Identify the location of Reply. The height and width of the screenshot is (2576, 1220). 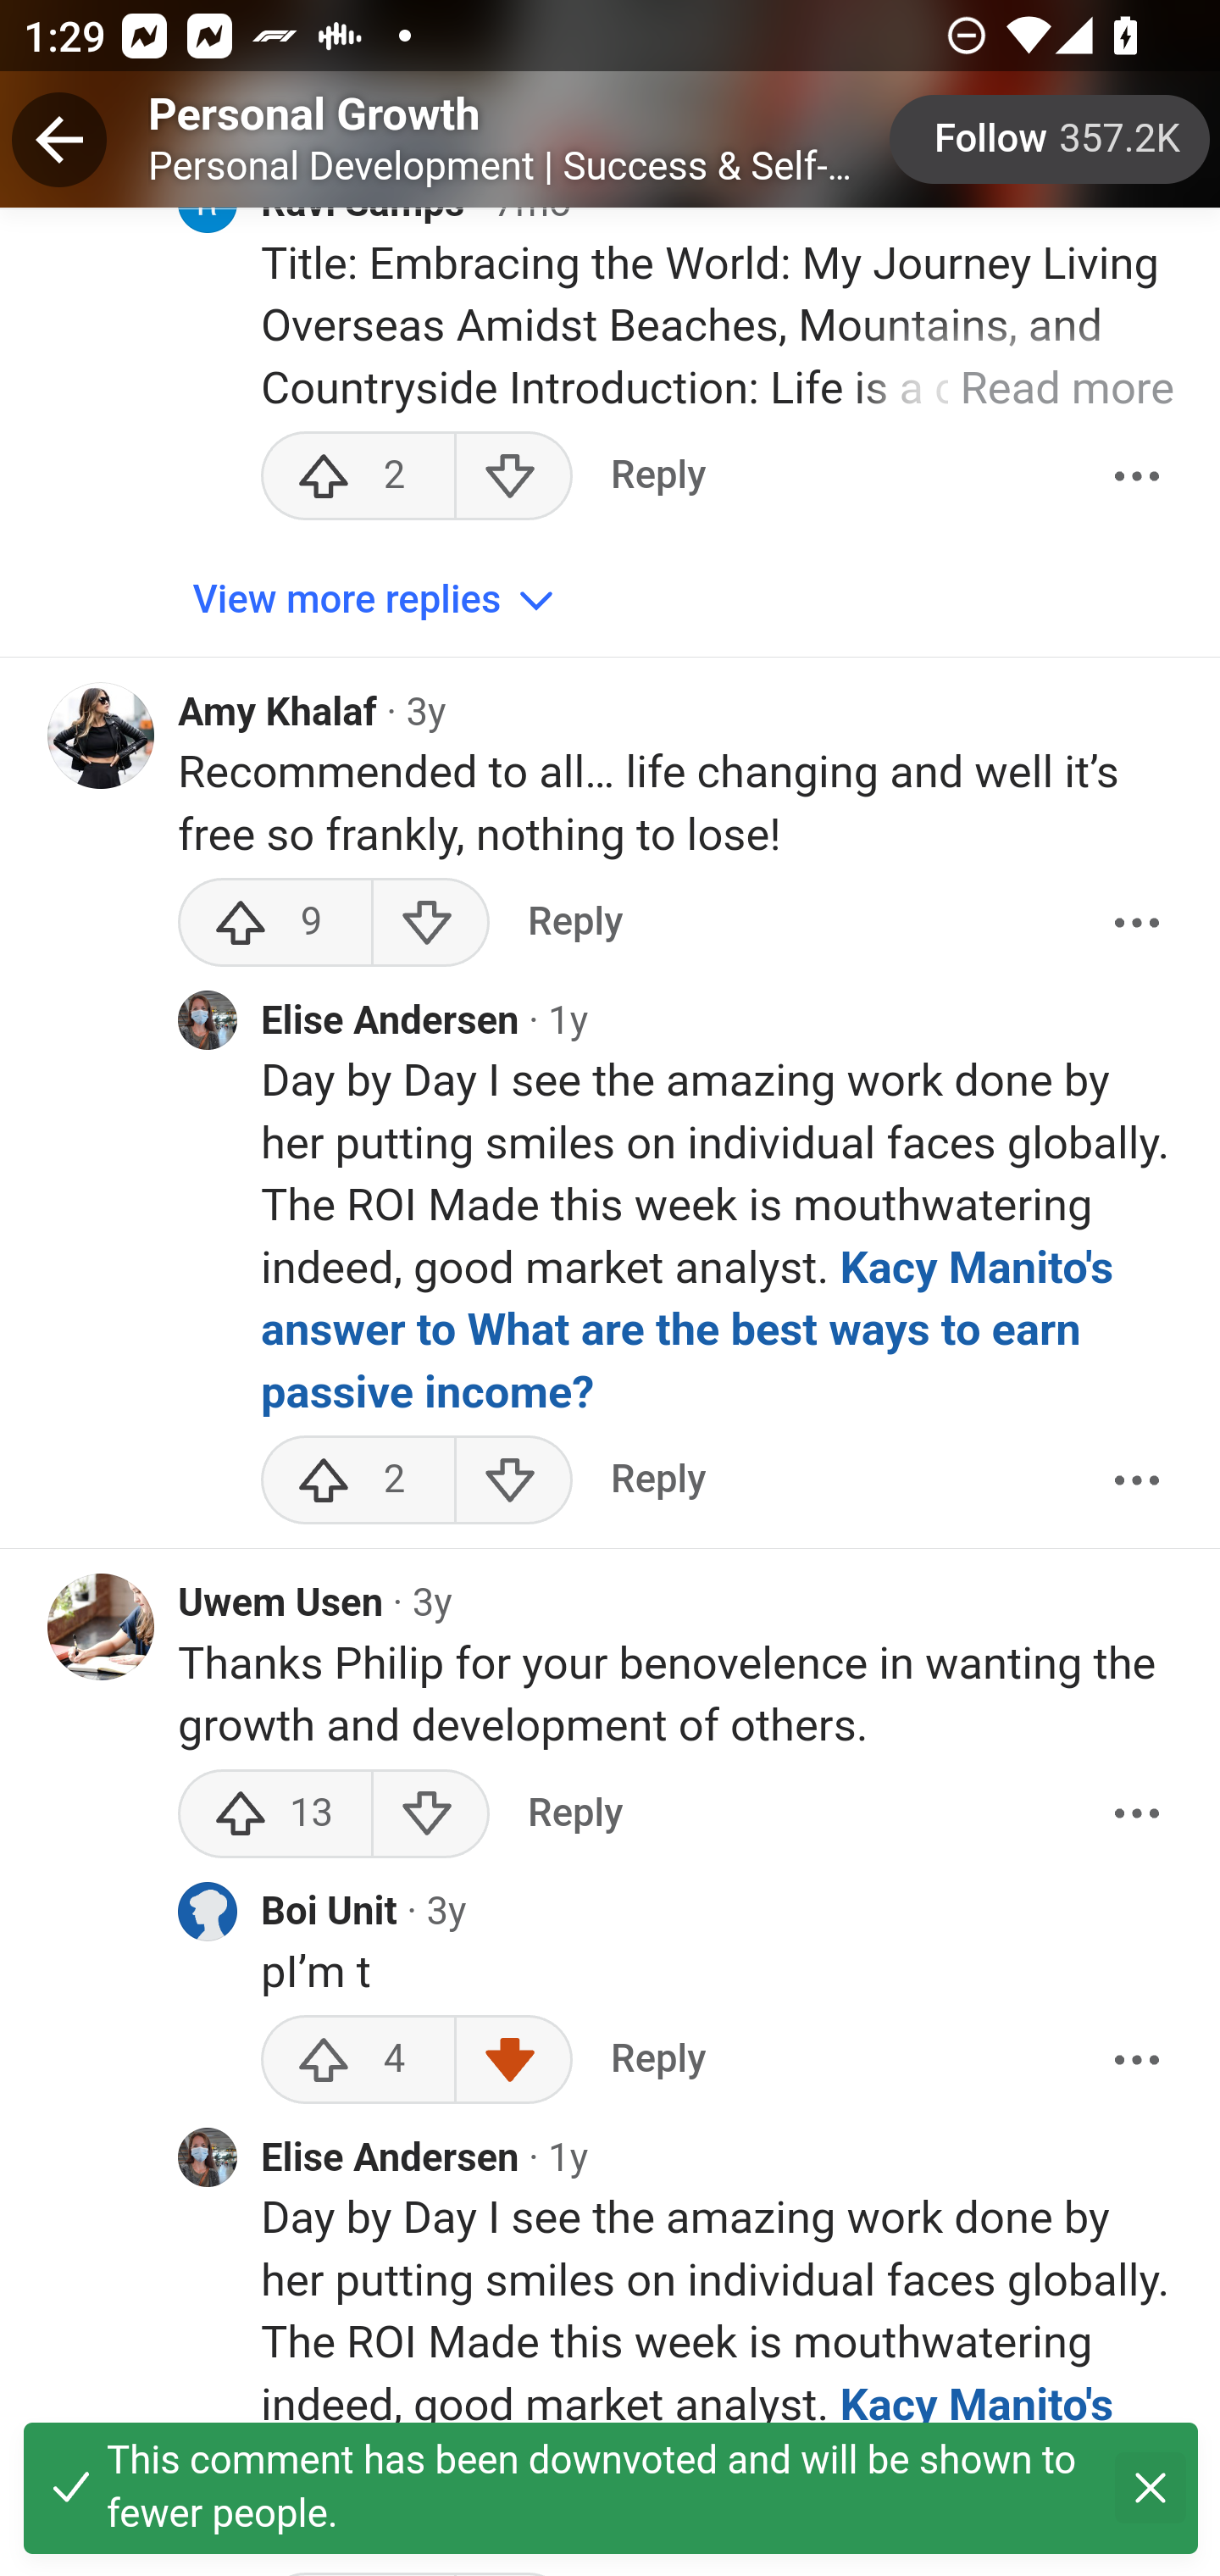
(657, 2062).